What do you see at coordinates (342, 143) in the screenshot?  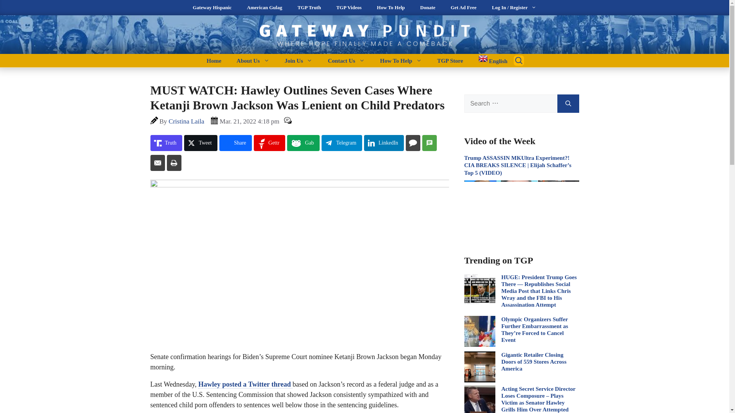 I see `Share on Telegram` at bounding box center [342, 143].